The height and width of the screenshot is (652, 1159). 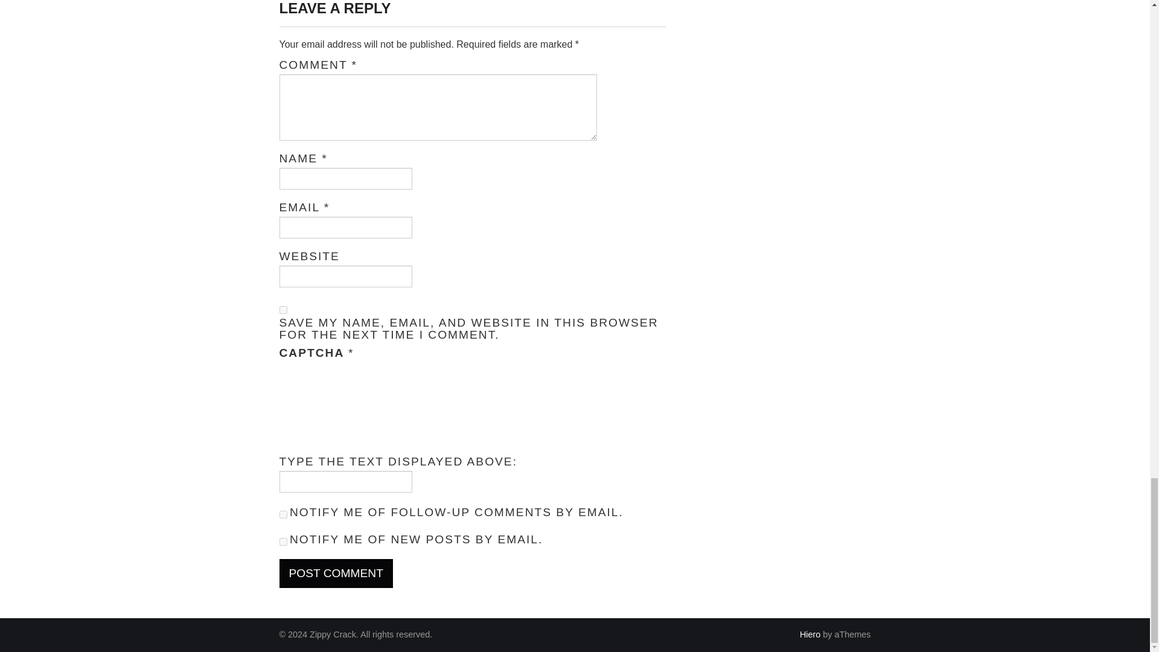 I want to click on subscribe, so click(x=283, y=514).